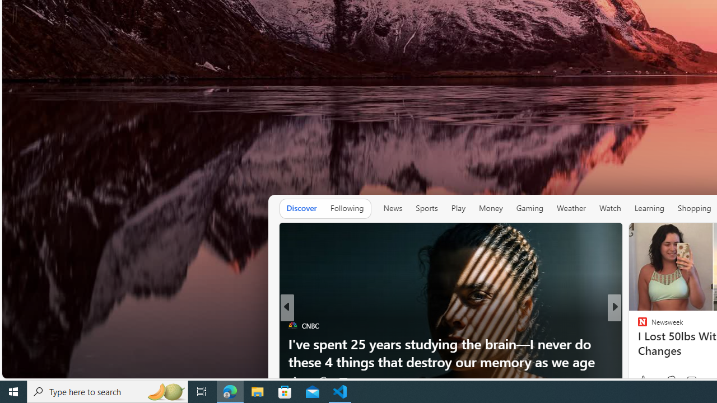 The height and width of the screenshot is (403, 717). Describe the element at coordinates (347, 381) in the screenshot. I see `View comments 97 Comment` at that location.